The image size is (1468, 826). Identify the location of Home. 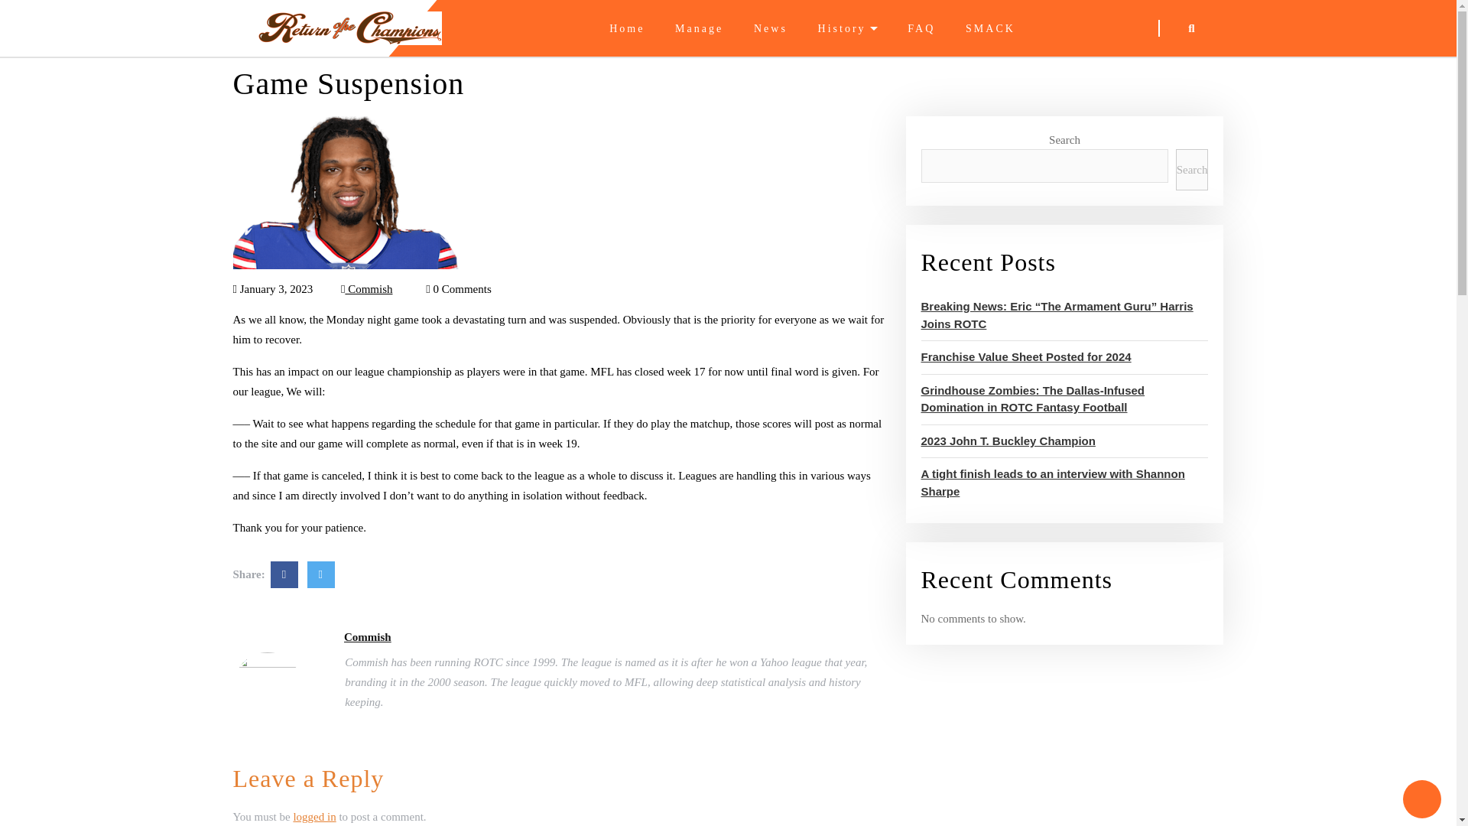
(626, 29).